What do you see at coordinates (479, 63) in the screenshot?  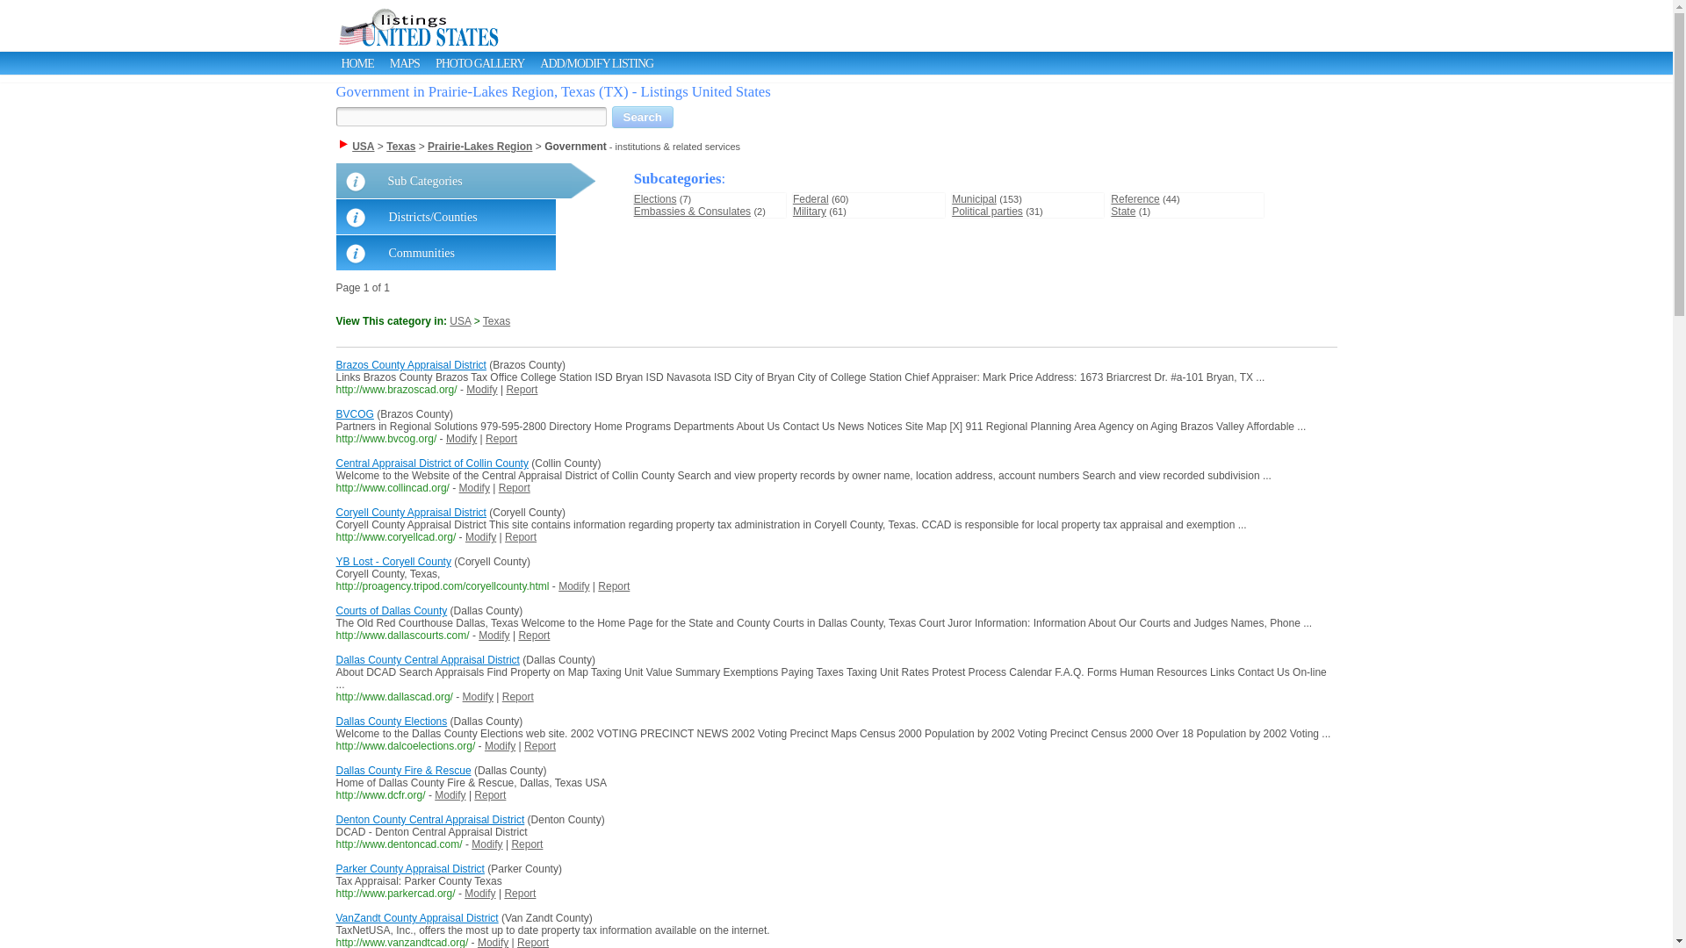 I see `PHOTO GALLERY` at bounding box center [479, 63].